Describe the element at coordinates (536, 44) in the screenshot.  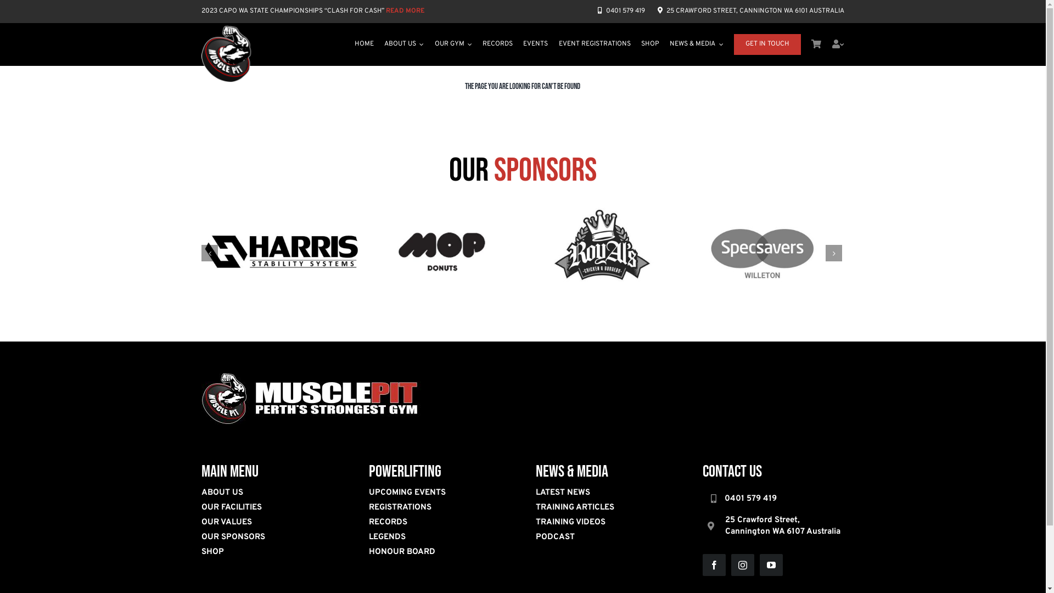
I see `EVENTS` at that location.